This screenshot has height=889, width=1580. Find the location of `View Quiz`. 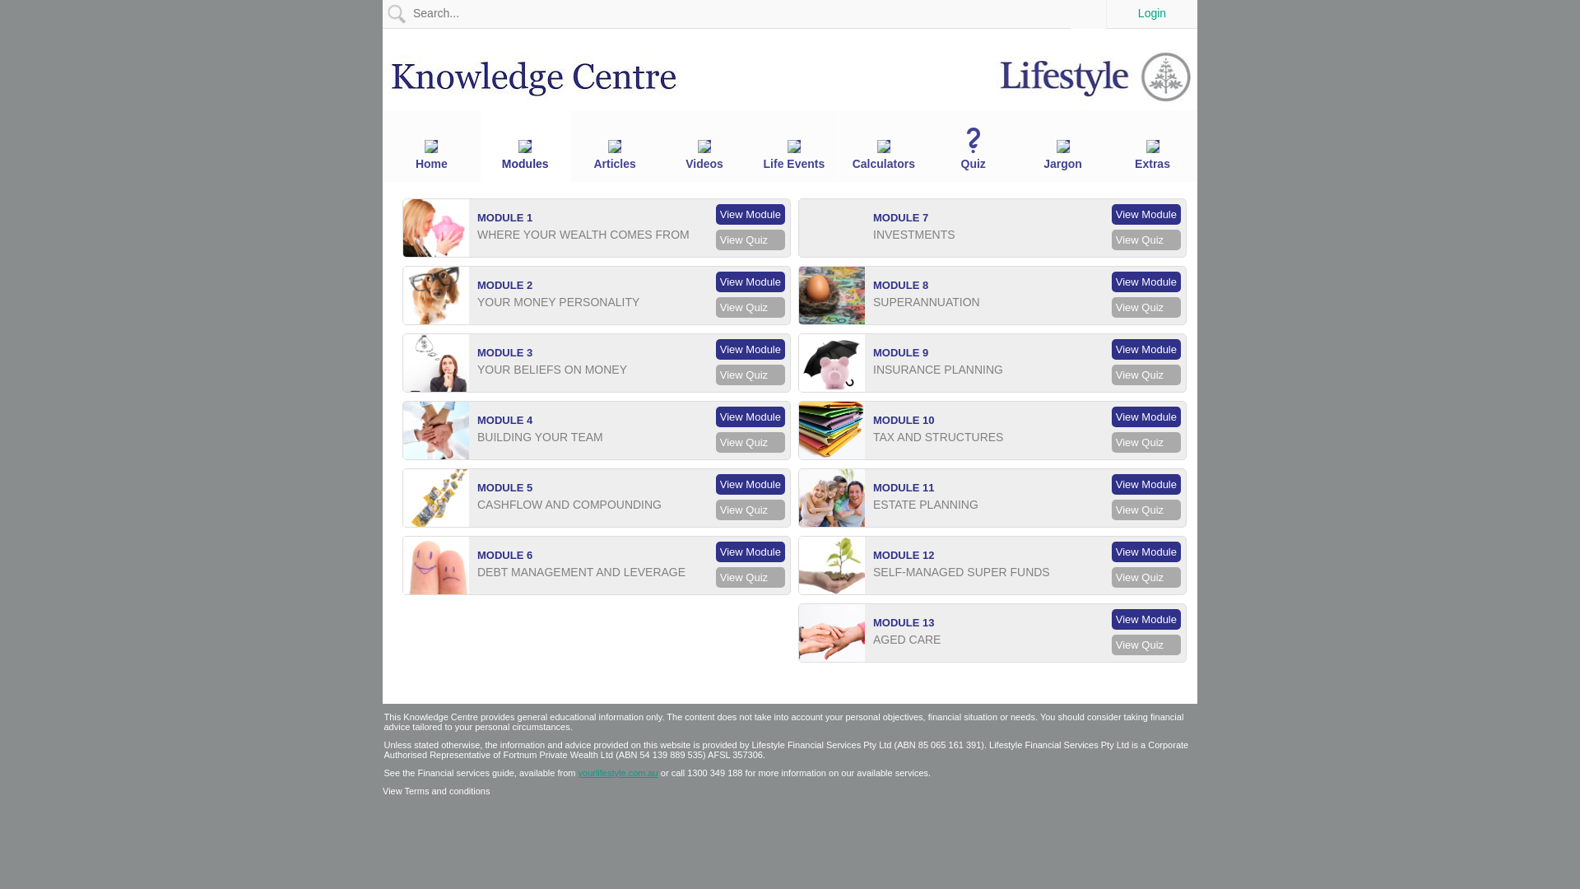

View Quiz is located at coordinates (750, 578).